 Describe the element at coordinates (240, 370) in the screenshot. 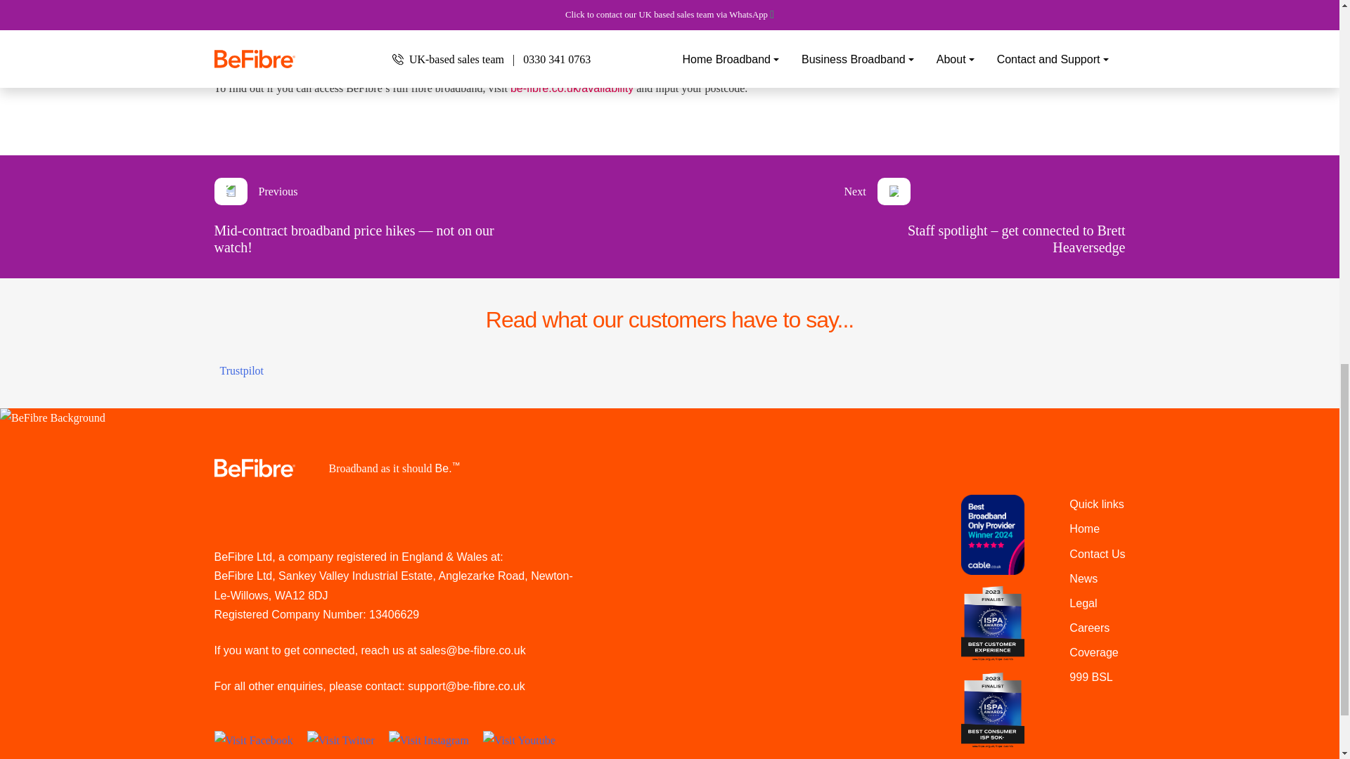

I see `Trustpilot` at that location.